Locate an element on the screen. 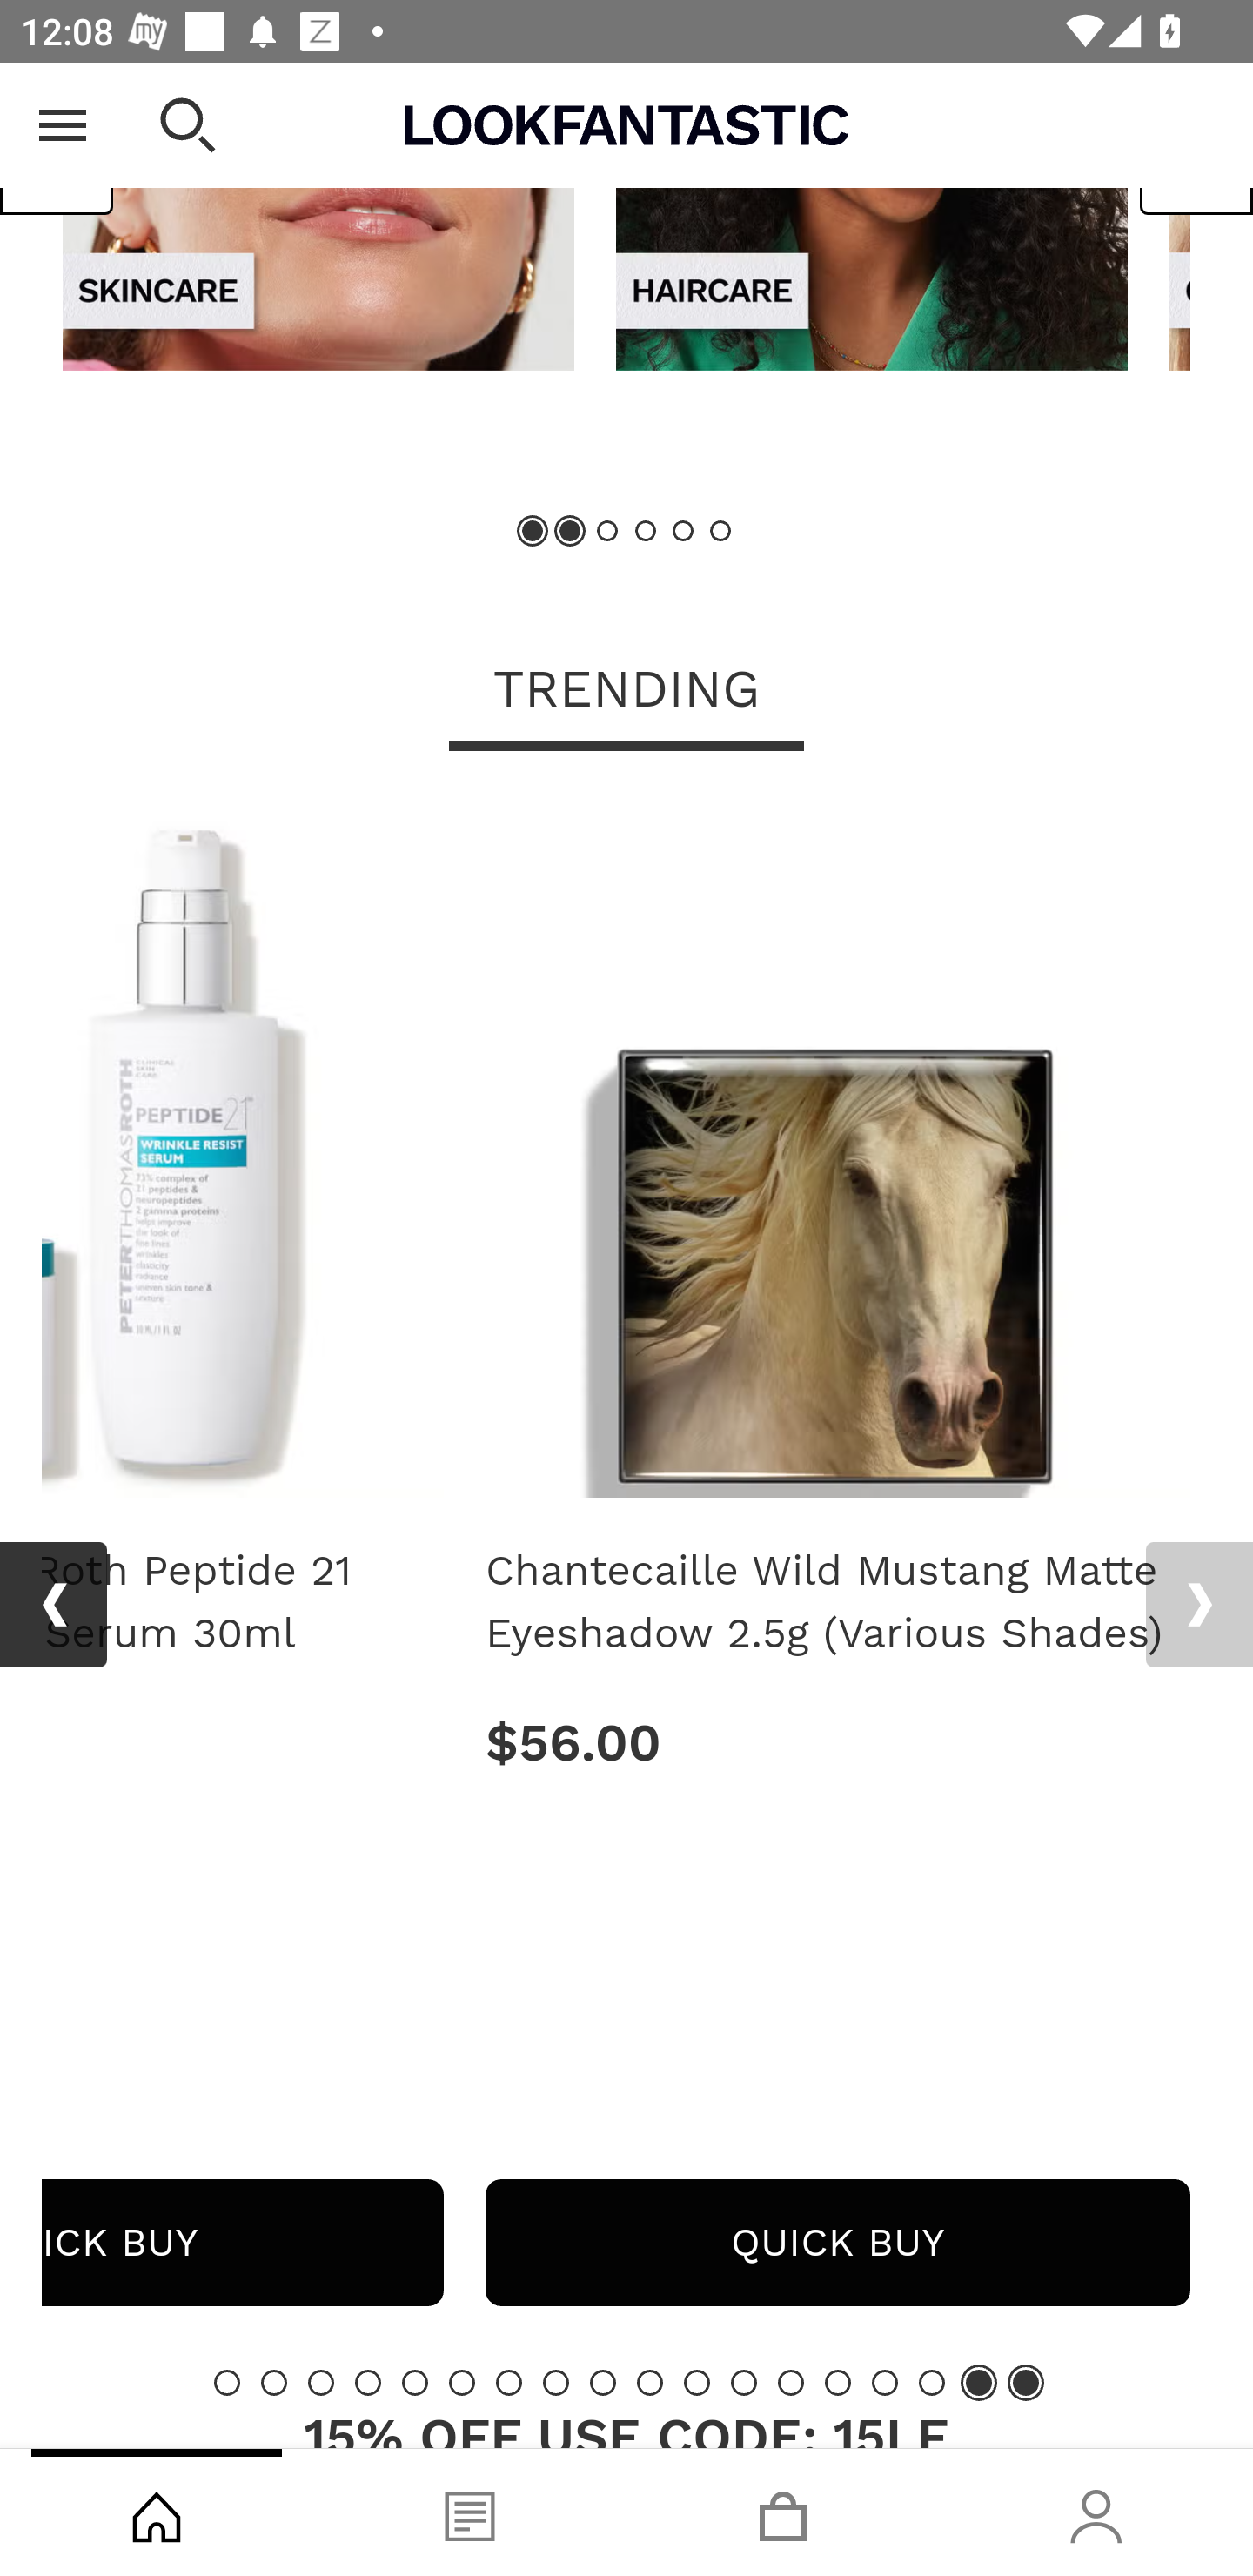  Slide 4 is located at coordinates (367, 2381).